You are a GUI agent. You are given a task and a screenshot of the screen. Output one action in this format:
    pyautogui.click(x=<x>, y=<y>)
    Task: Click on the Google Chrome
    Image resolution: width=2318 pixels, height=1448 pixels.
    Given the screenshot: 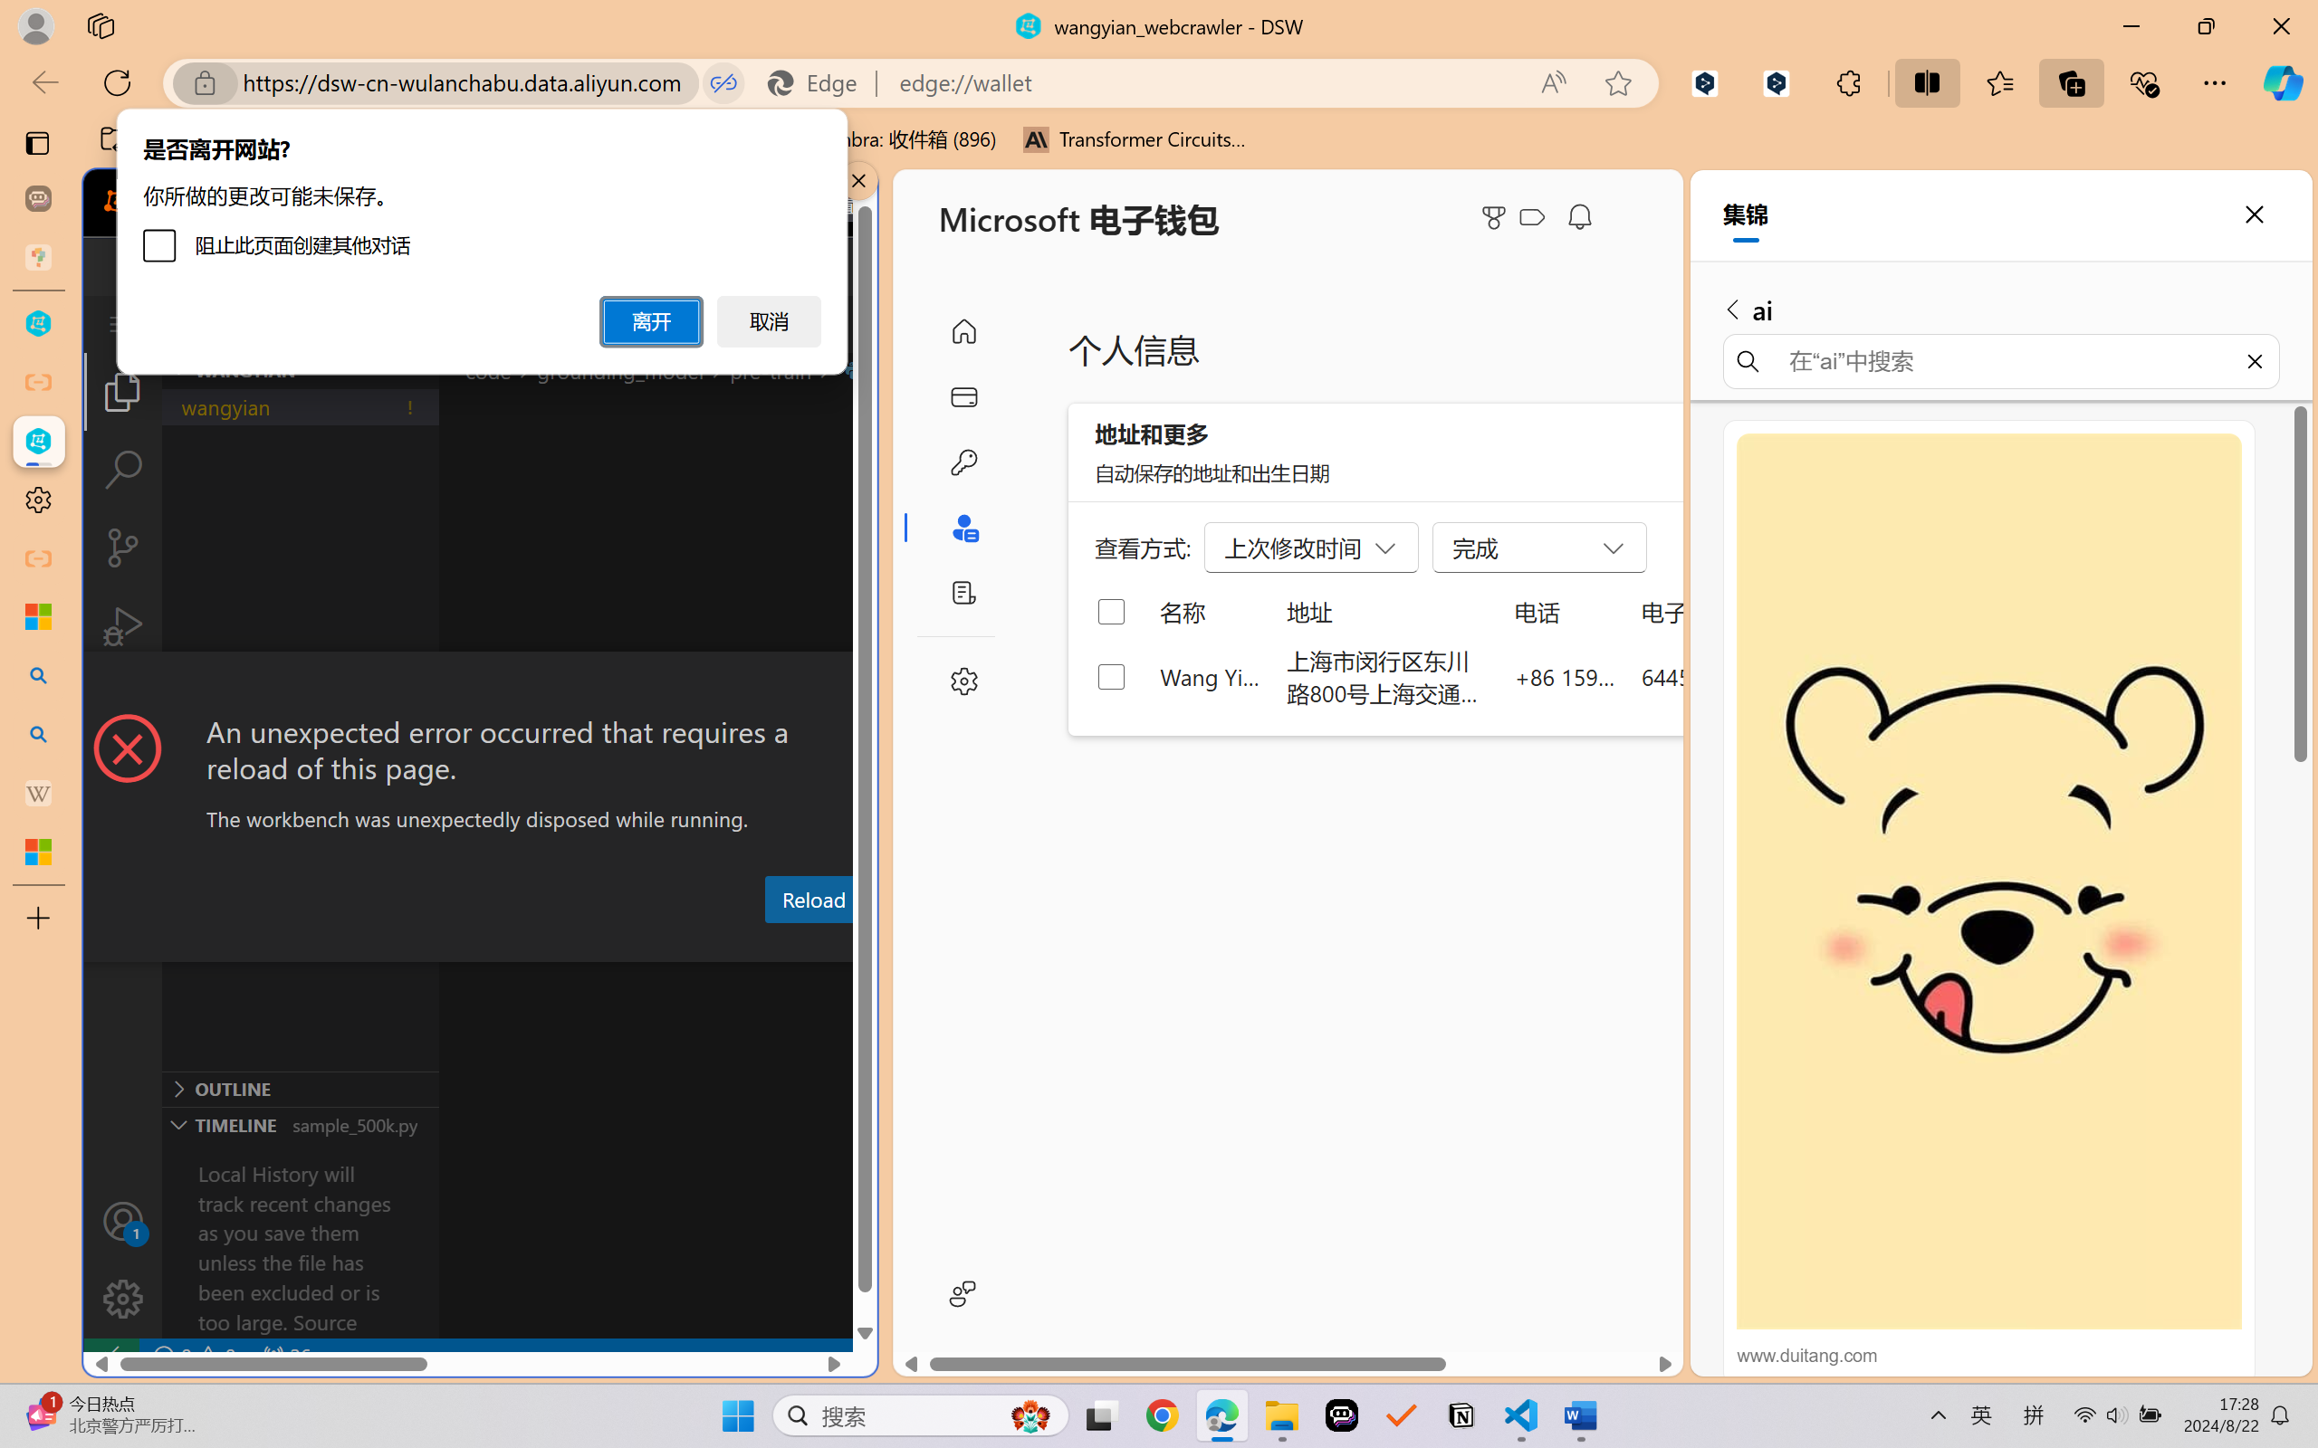 What is the action you would take?
    pyautogui.click(x=1162, y=1415)
    